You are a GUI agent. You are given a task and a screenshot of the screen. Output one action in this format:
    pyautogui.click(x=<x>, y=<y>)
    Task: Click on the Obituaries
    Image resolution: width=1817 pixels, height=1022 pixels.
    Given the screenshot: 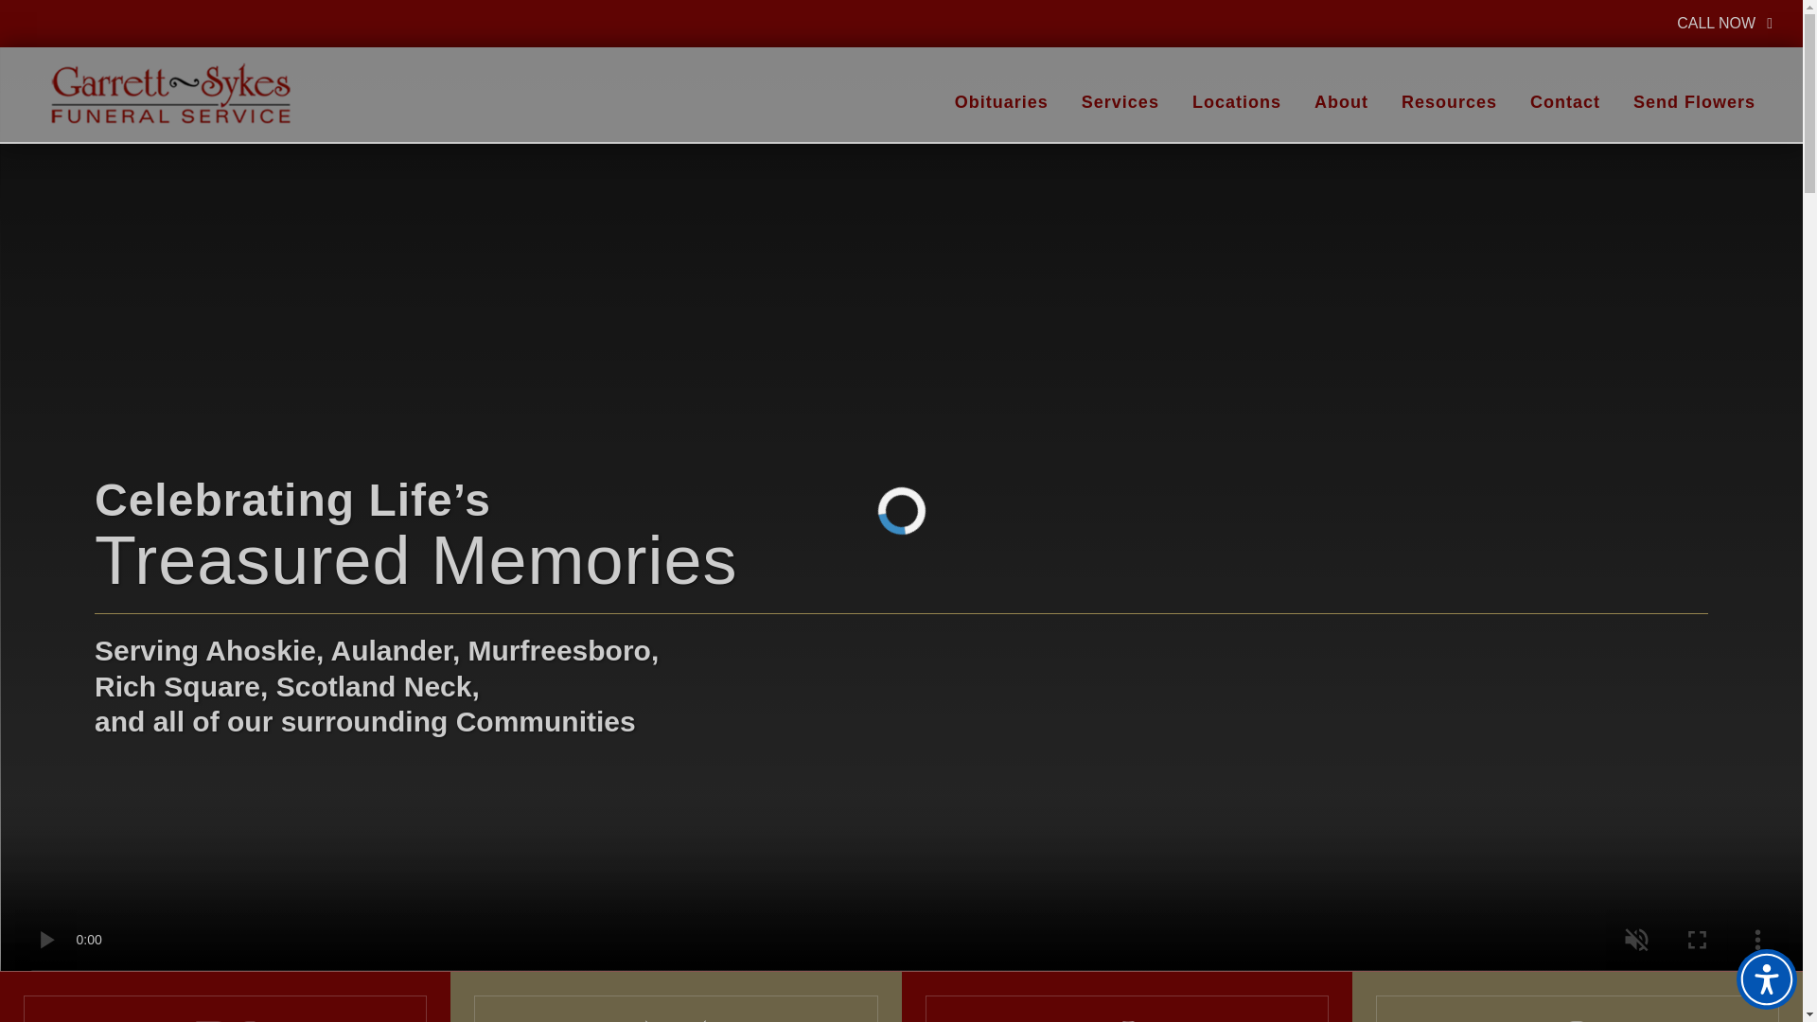 What is the action you would take?
    pyautogui.click(x=1577, y=1020)
    